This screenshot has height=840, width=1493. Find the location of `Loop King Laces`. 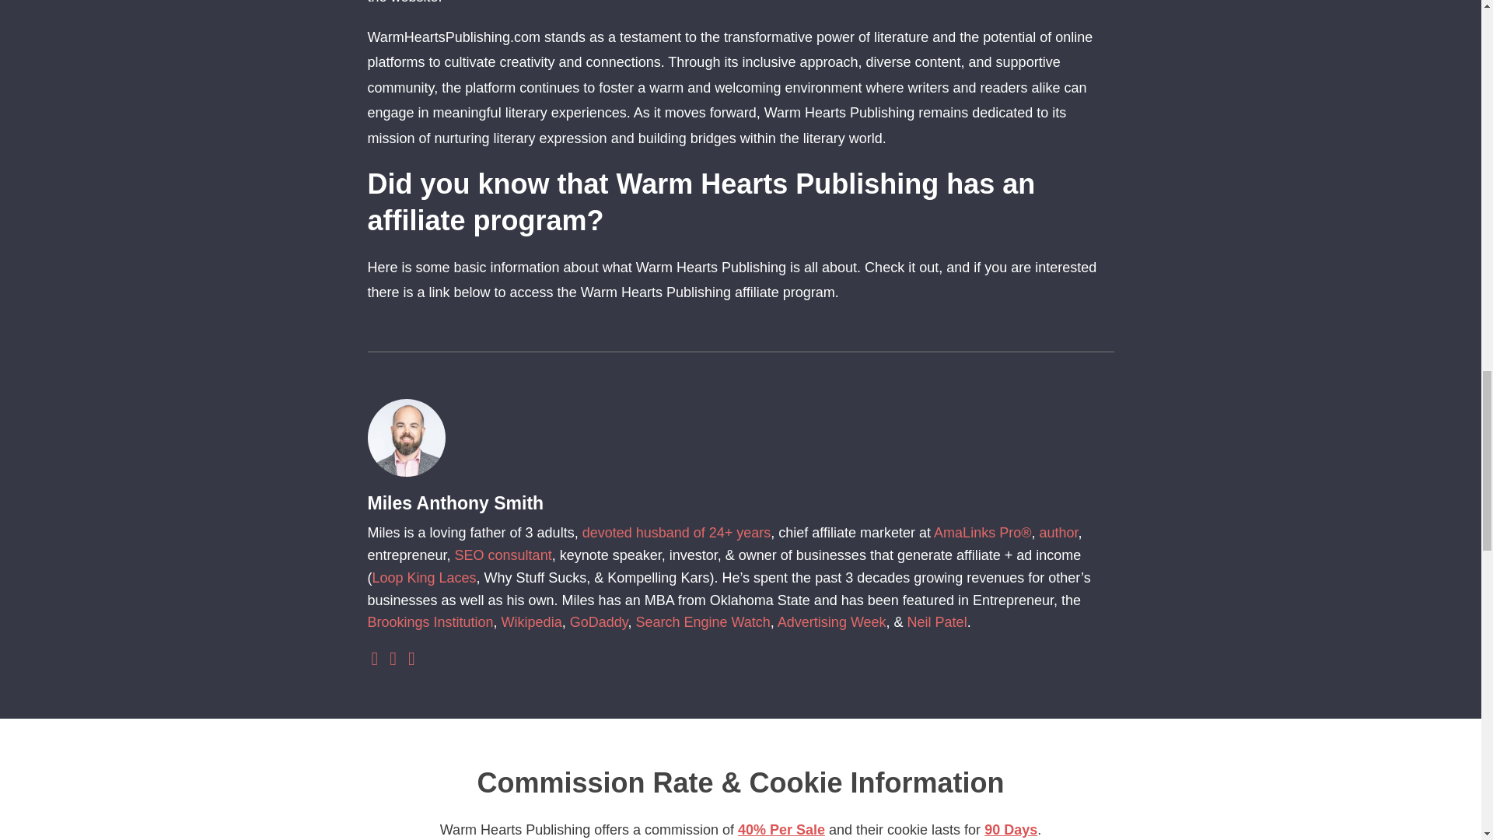

Loop King Laces is located at coordinates (424, 577).